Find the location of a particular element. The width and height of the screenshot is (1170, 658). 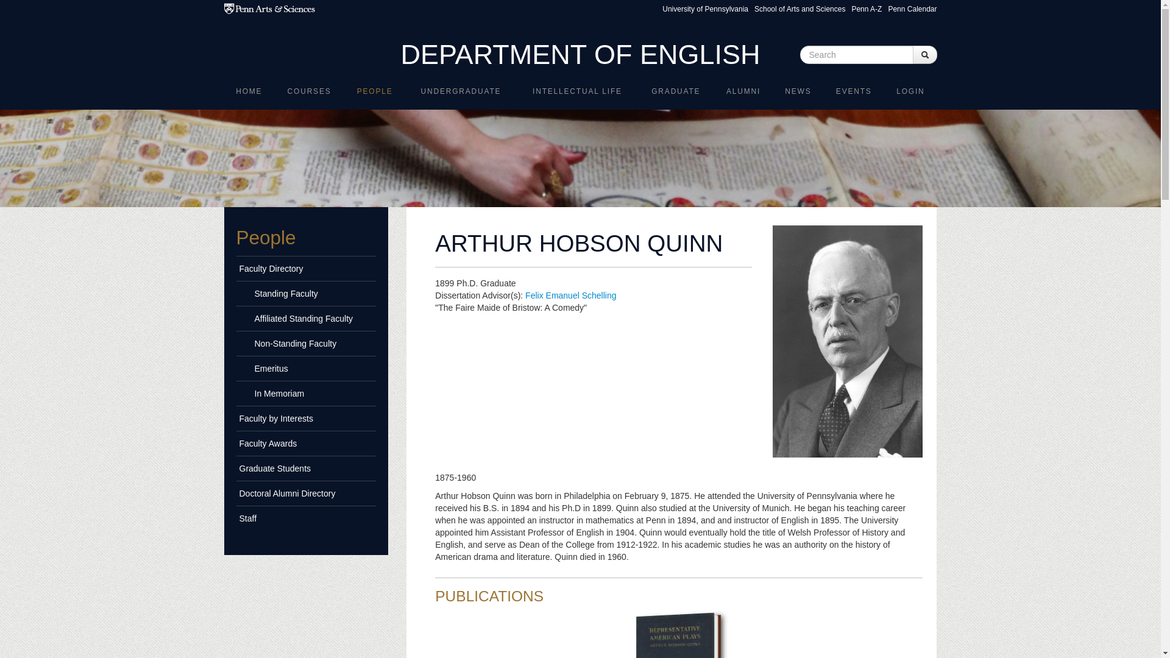

Faculty by Interests is located at coordinates (306, 418).